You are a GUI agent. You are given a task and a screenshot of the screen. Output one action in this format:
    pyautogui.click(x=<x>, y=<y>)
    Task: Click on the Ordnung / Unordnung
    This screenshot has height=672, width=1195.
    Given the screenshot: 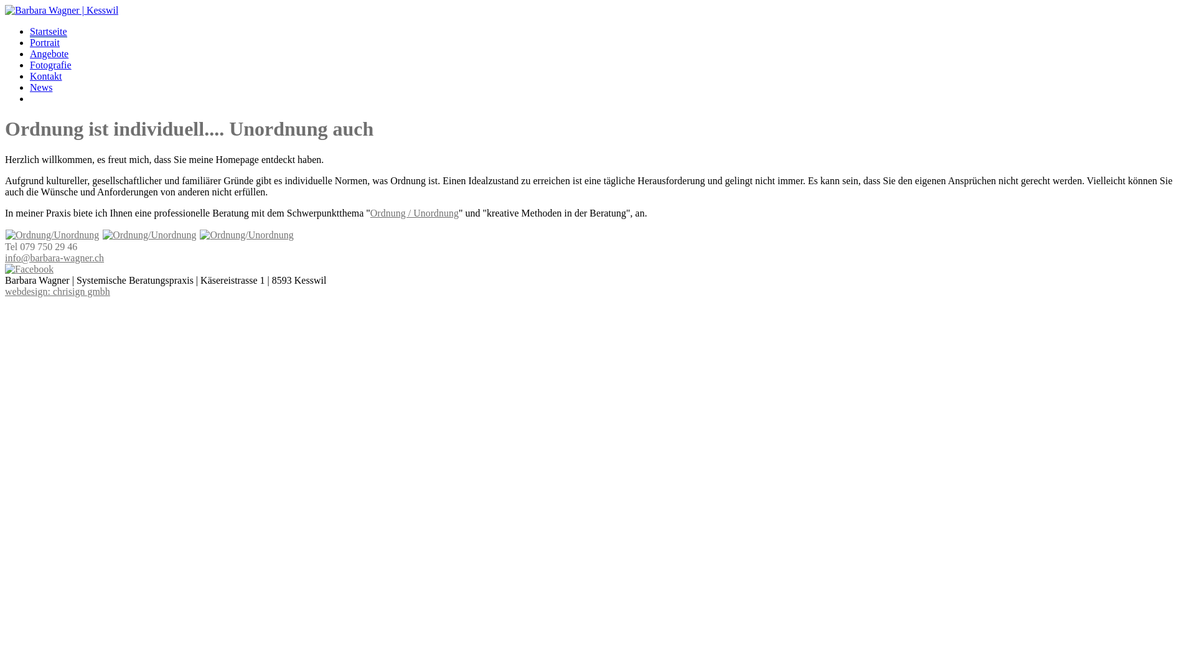 What is the action you would take?
    pyautogui.click(x=415, y=213)
    